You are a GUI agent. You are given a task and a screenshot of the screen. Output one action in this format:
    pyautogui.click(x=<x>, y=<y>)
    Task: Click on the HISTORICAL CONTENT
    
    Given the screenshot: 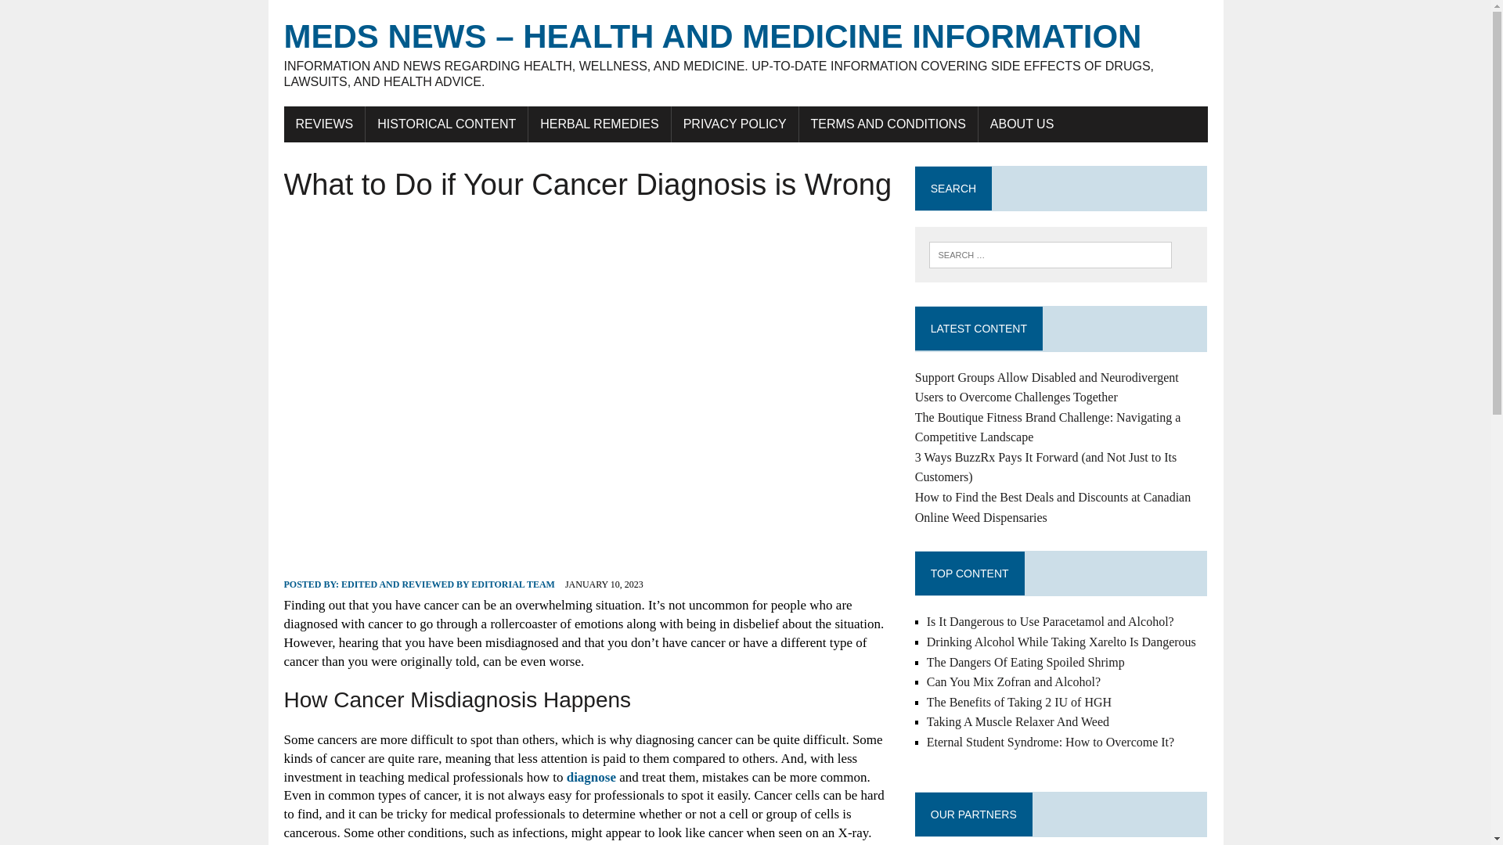 What is the action you would take?
    pyautogui.click(x=446, y=124)
    